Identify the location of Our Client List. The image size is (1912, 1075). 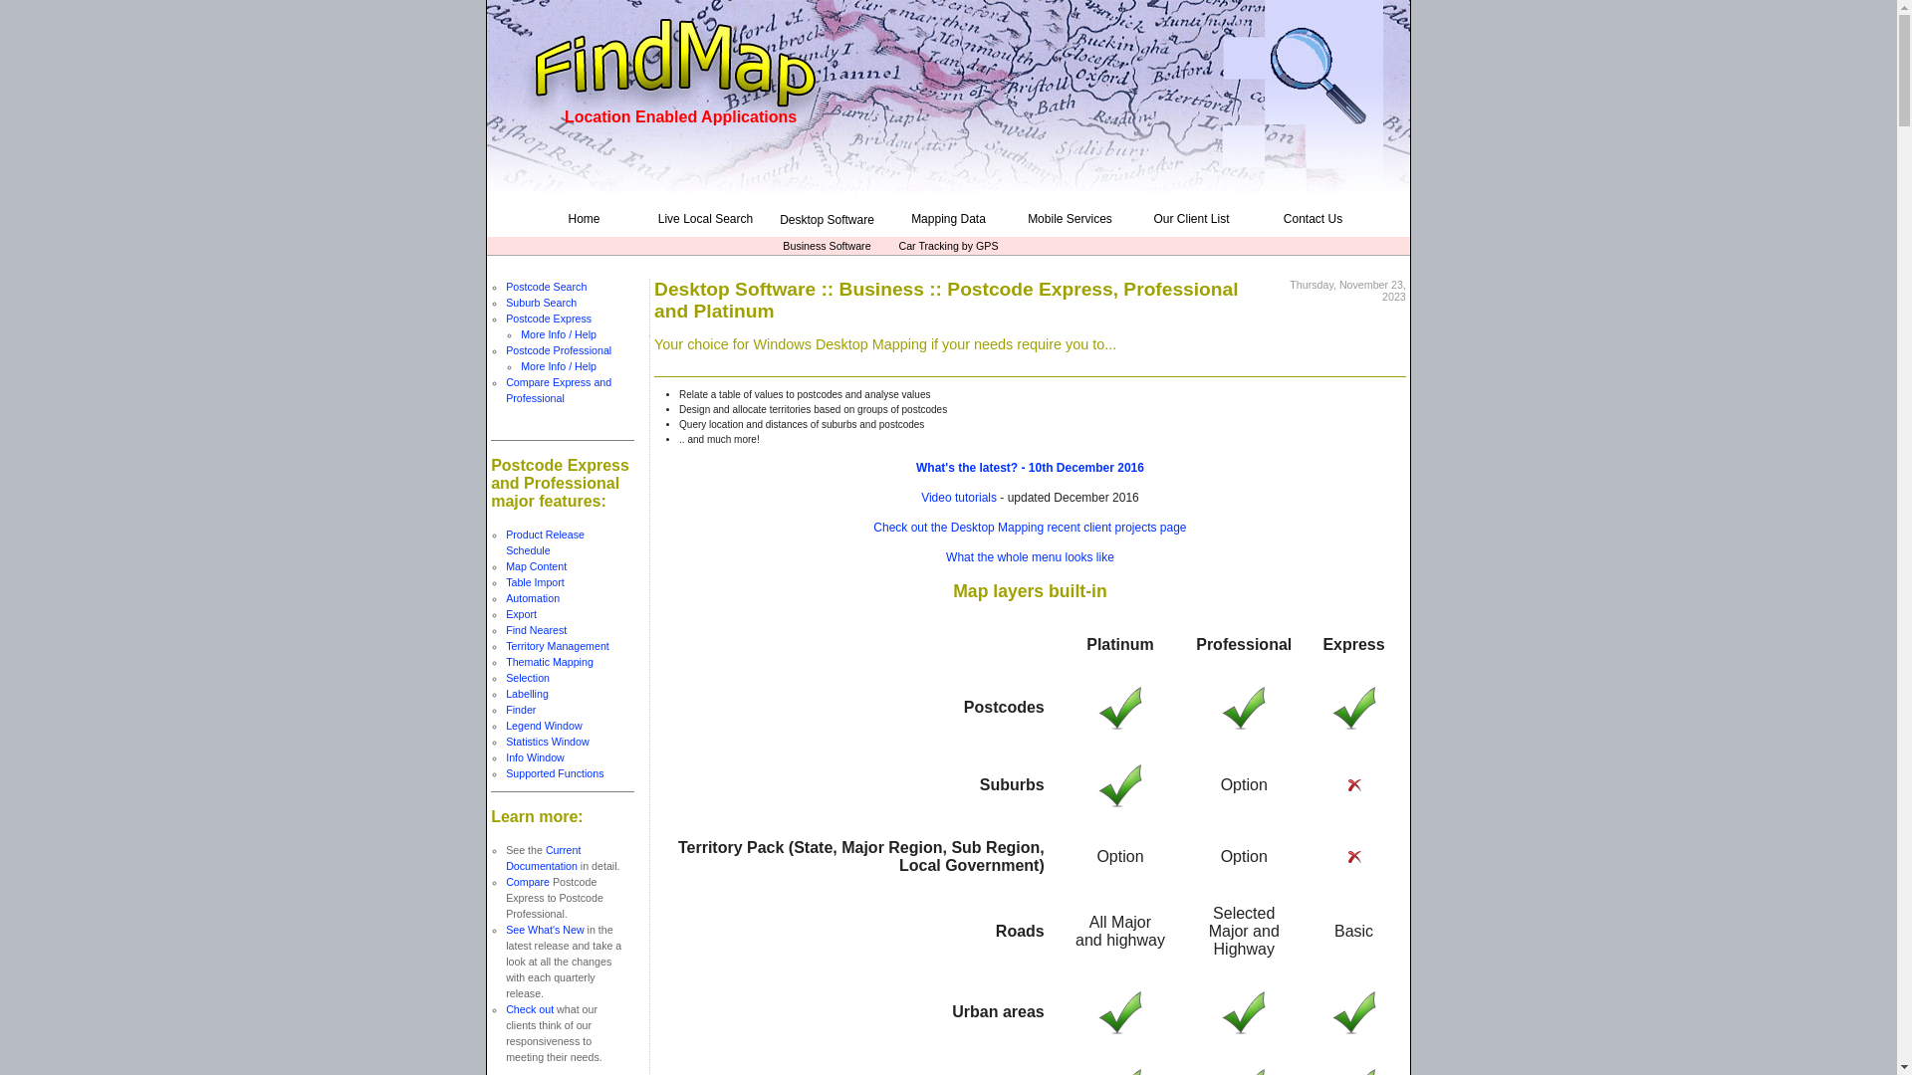
(1191, 219).